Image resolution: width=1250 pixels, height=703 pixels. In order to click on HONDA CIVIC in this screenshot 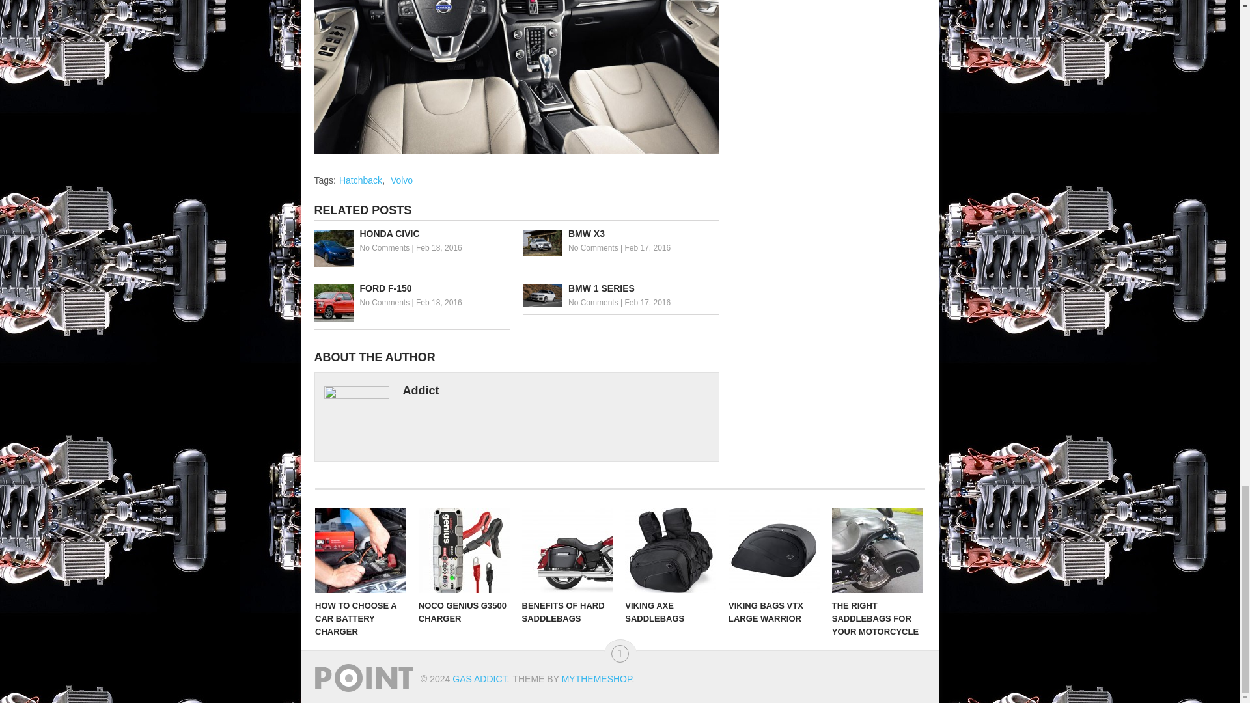, I will do `click(411, 234)`.